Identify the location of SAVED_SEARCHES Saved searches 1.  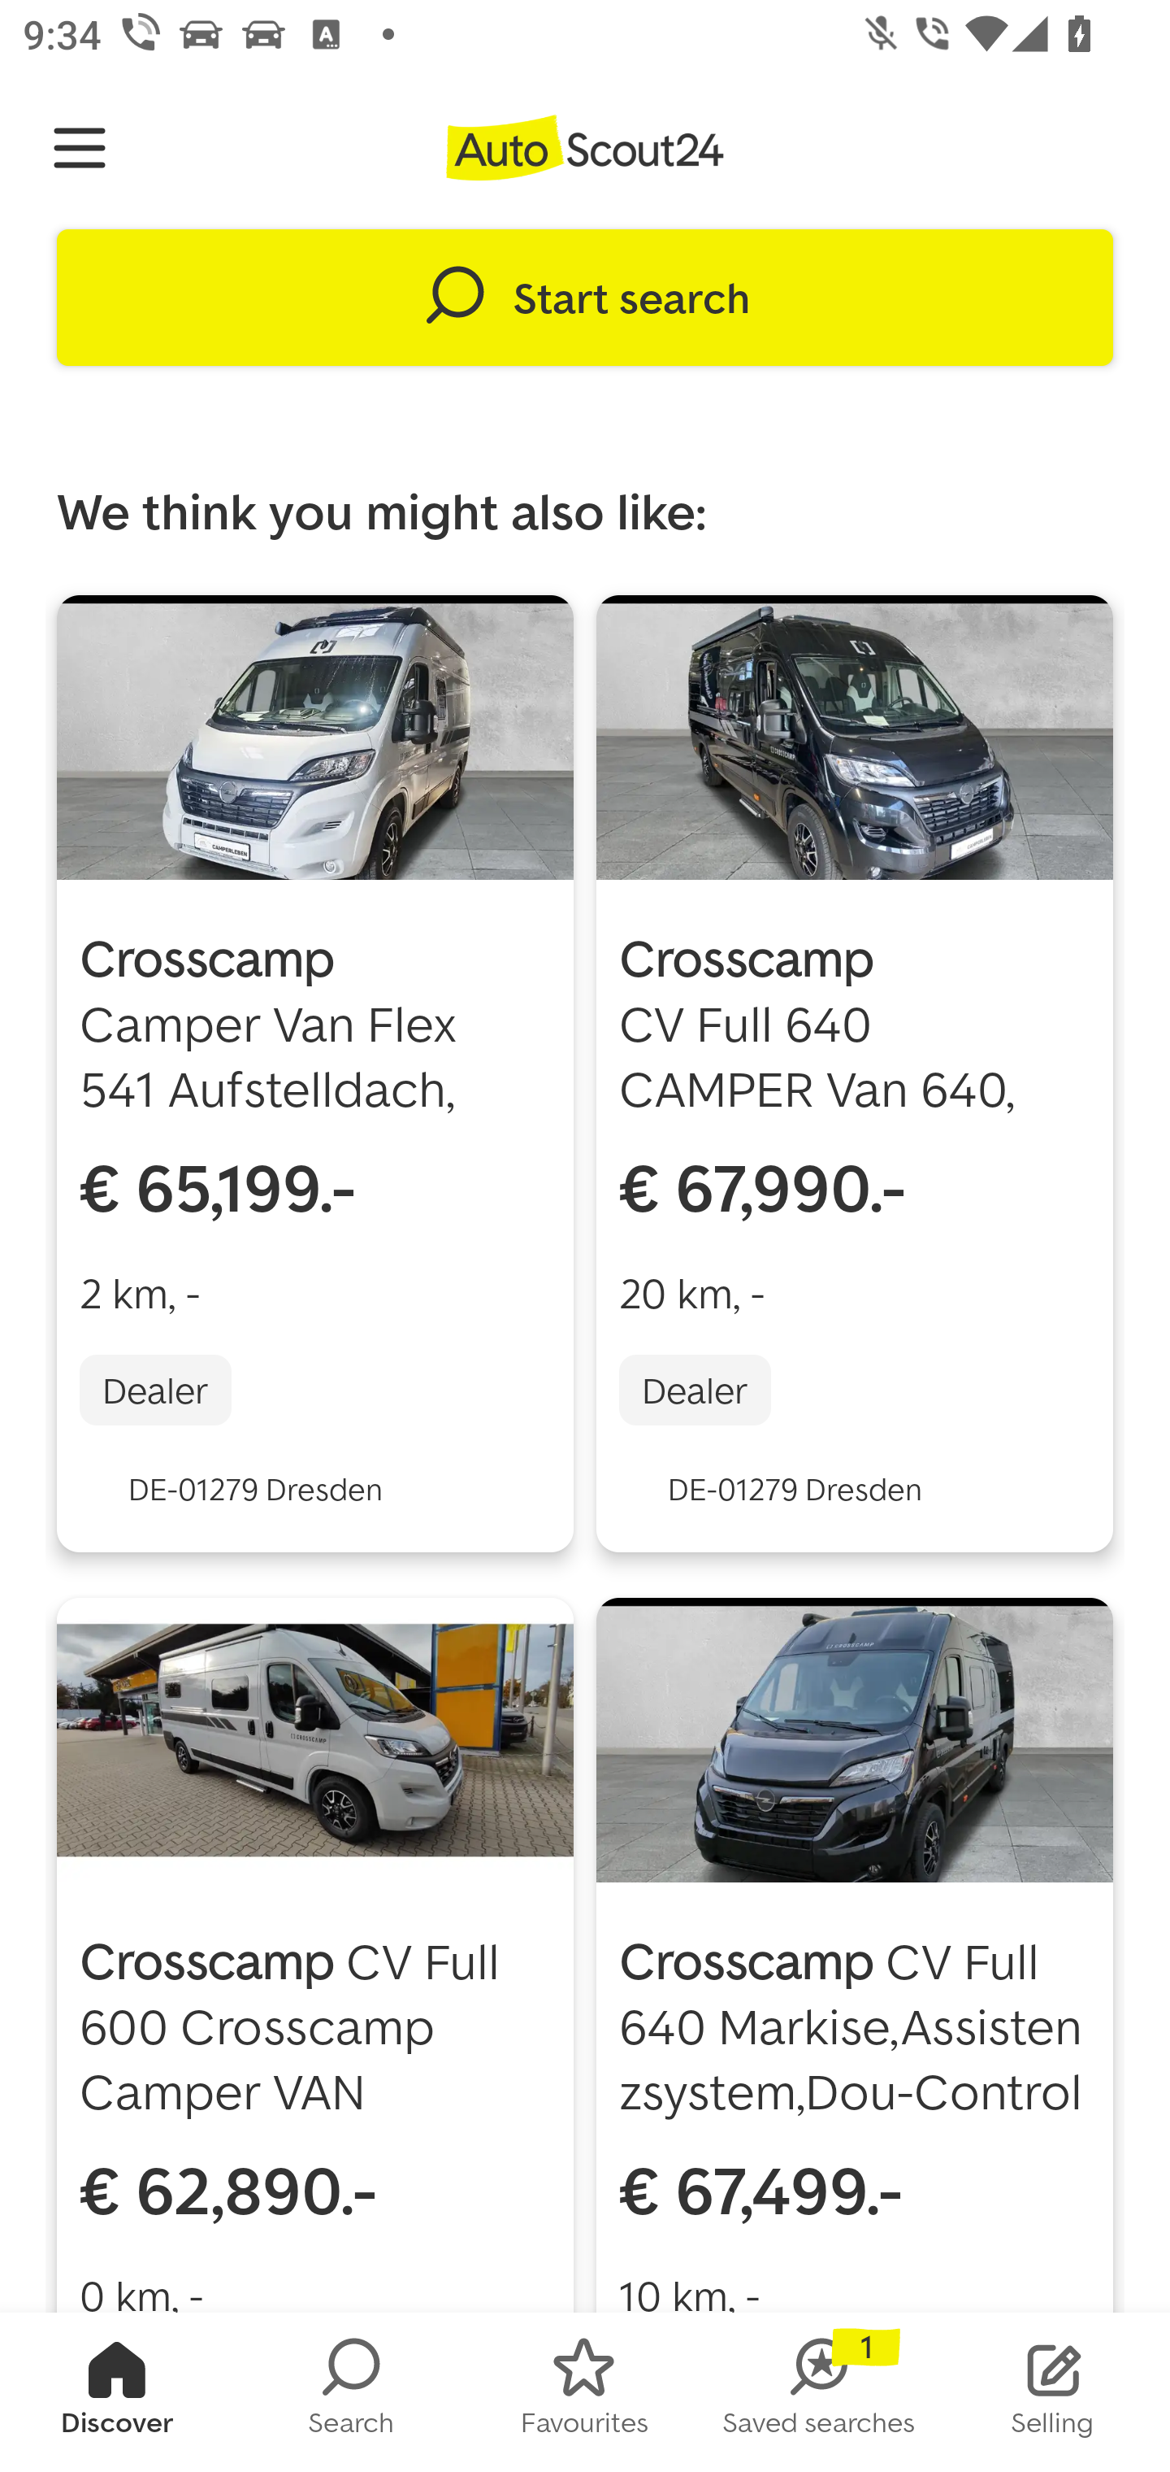
(819, 2392).